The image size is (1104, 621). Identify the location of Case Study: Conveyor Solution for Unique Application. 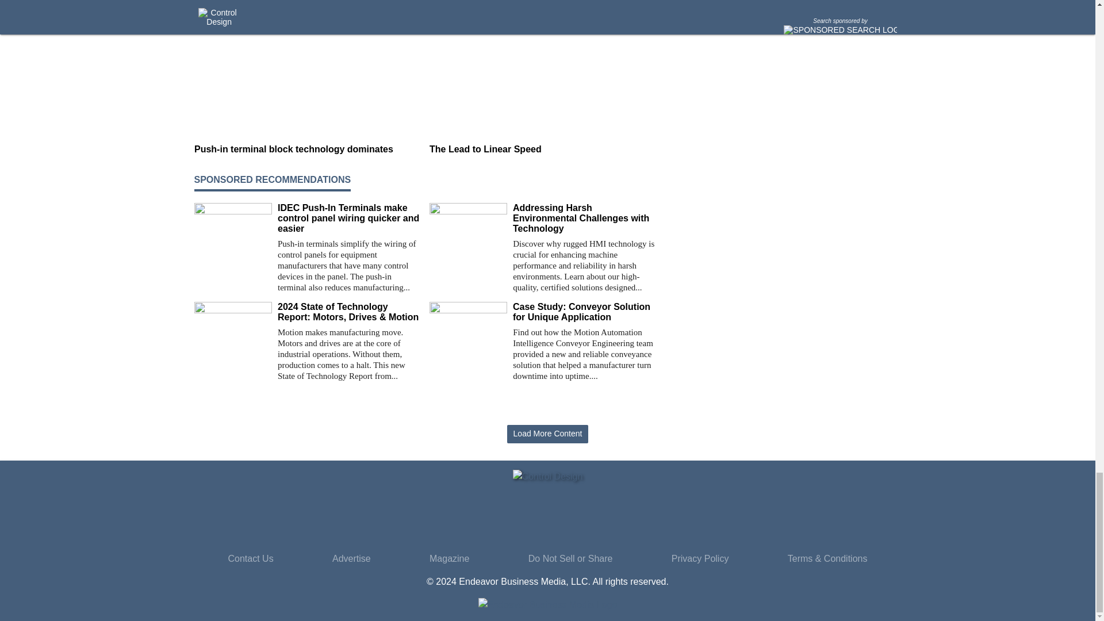
(584, 312).